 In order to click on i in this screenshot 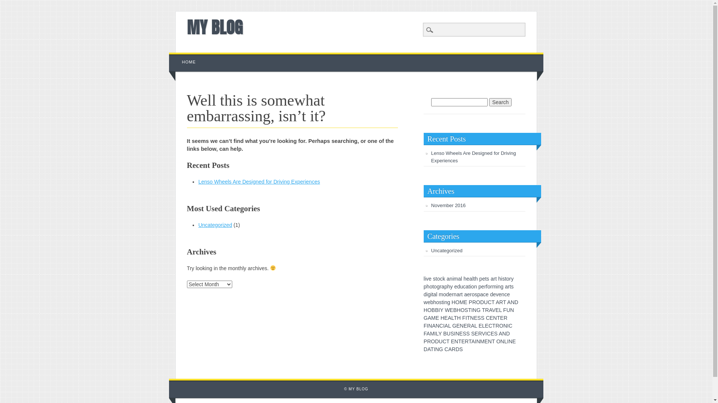, I will do `click(502, 279)`.